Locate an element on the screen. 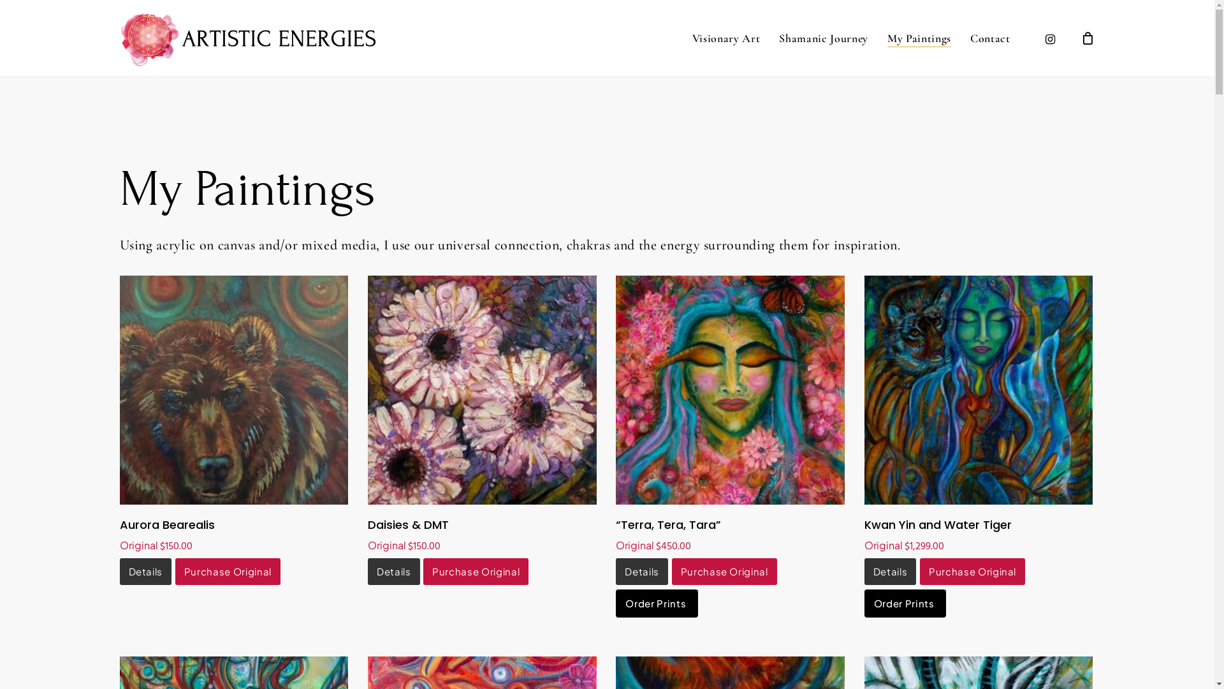 The width and height of the screenshot is (1224, 689). My Paintings is located at coordinates (919, 38).